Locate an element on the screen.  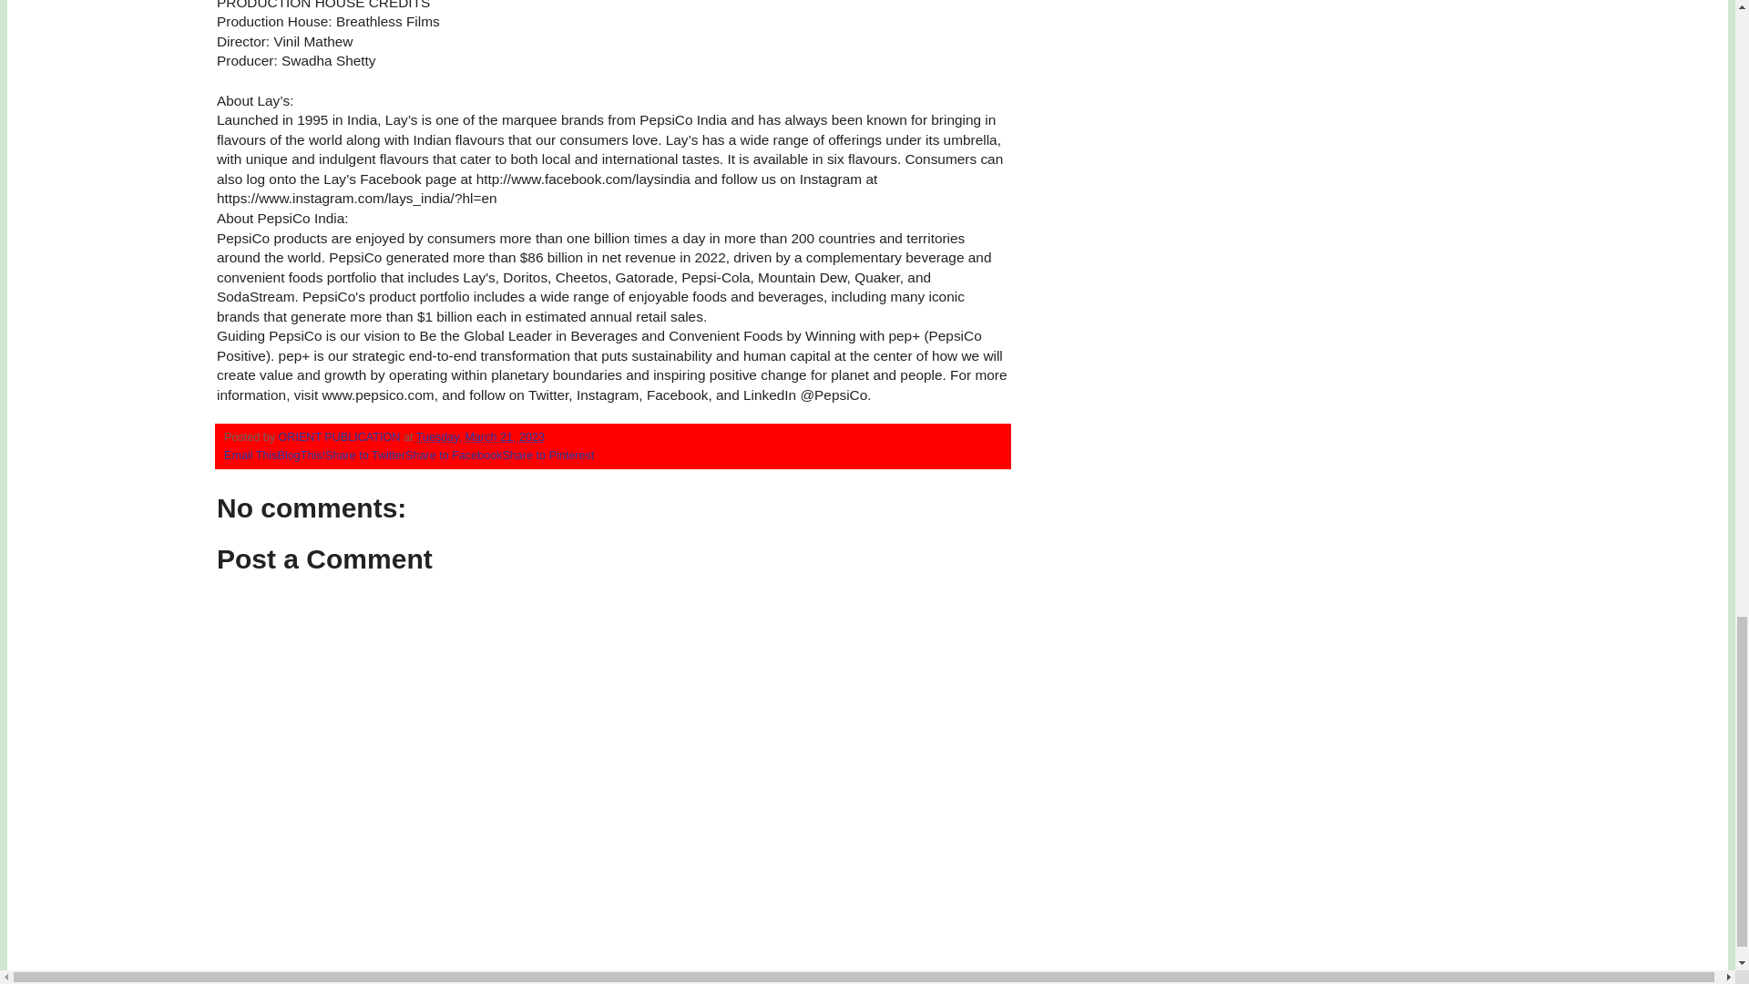
author profile is located at coordinates (341, 437).